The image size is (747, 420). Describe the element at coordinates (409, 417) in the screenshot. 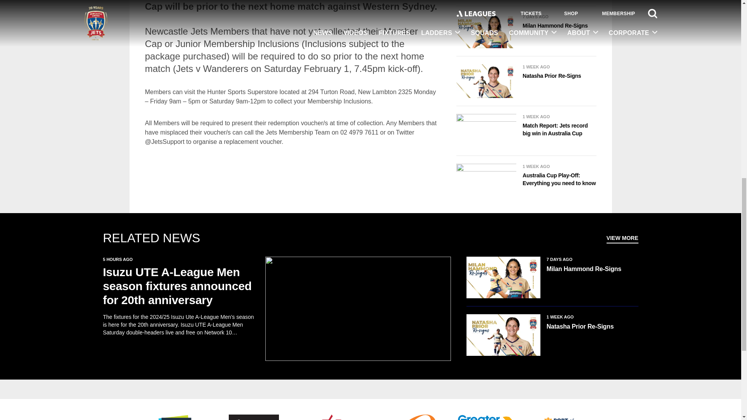

I see `AMP Control` at that location.